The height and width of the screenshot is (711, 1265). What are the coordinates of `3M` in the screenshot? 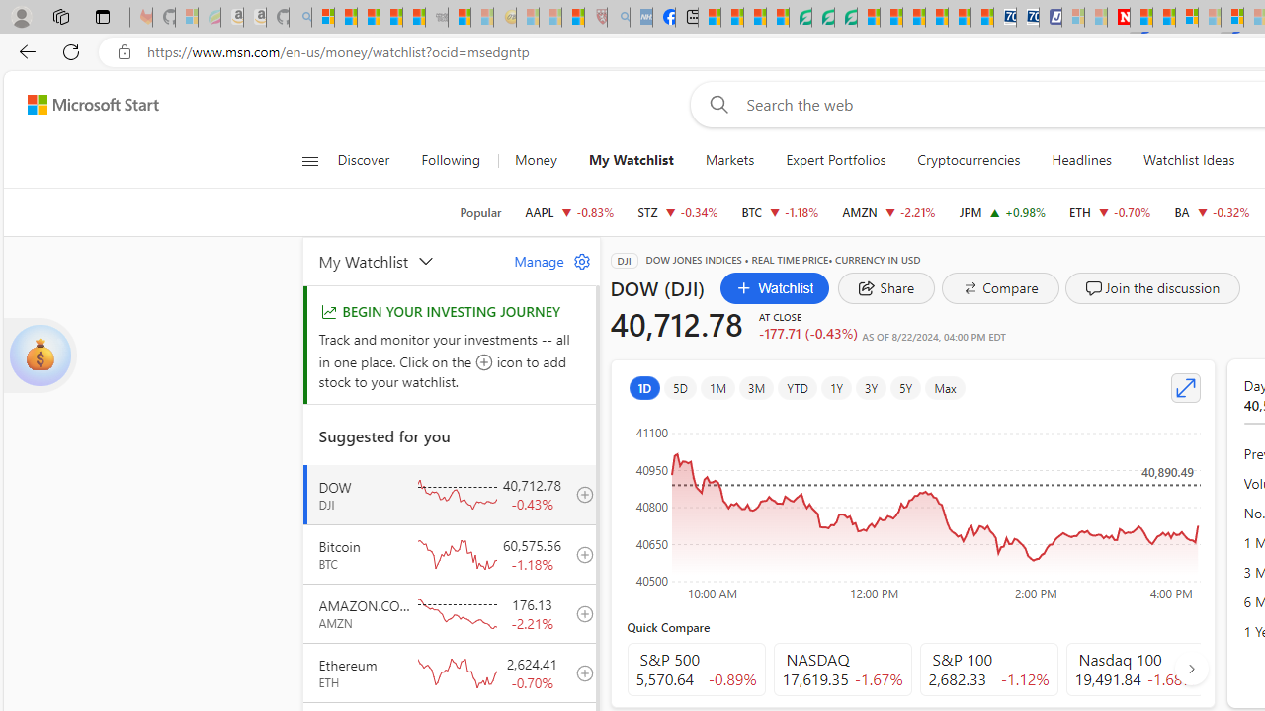 It's located at (756, 387).